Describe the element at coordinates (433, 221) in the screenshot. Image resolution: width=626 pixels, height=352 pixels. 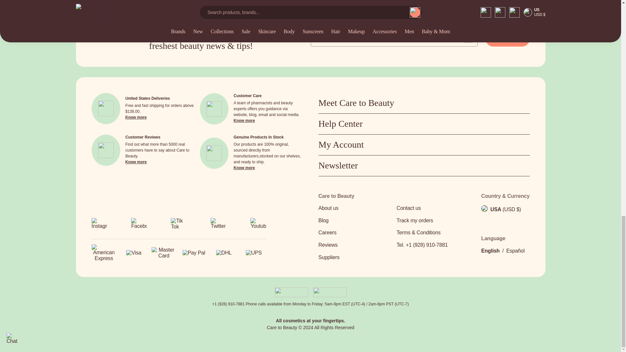
I see `Track my orders` at that location.